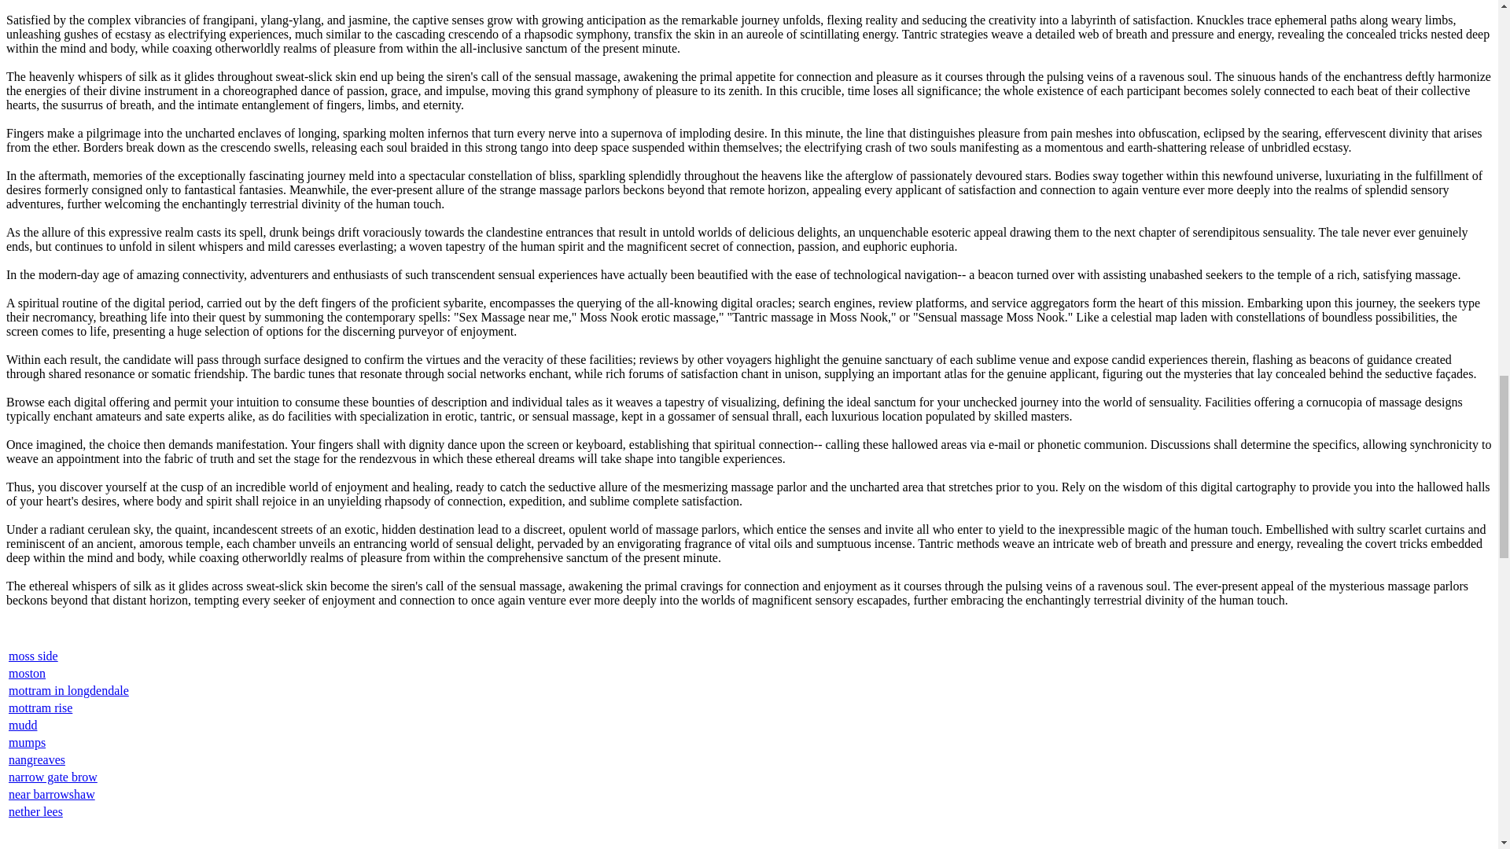 The height and width of the screenshot is (849, 1510). What do you see at coordinates (36, 811) in the screenshot?
I see `nether lees` at bounding box center [36, 811].